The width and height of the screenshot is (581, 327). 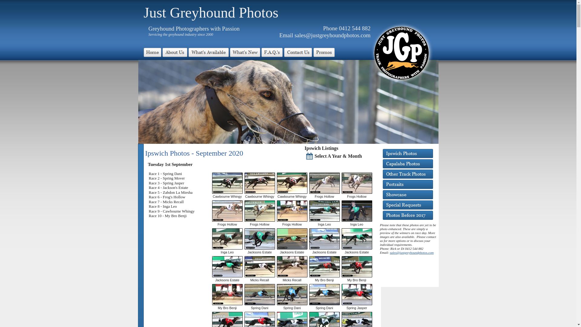 I want to click on Portraits, so click(x=408, y=184).